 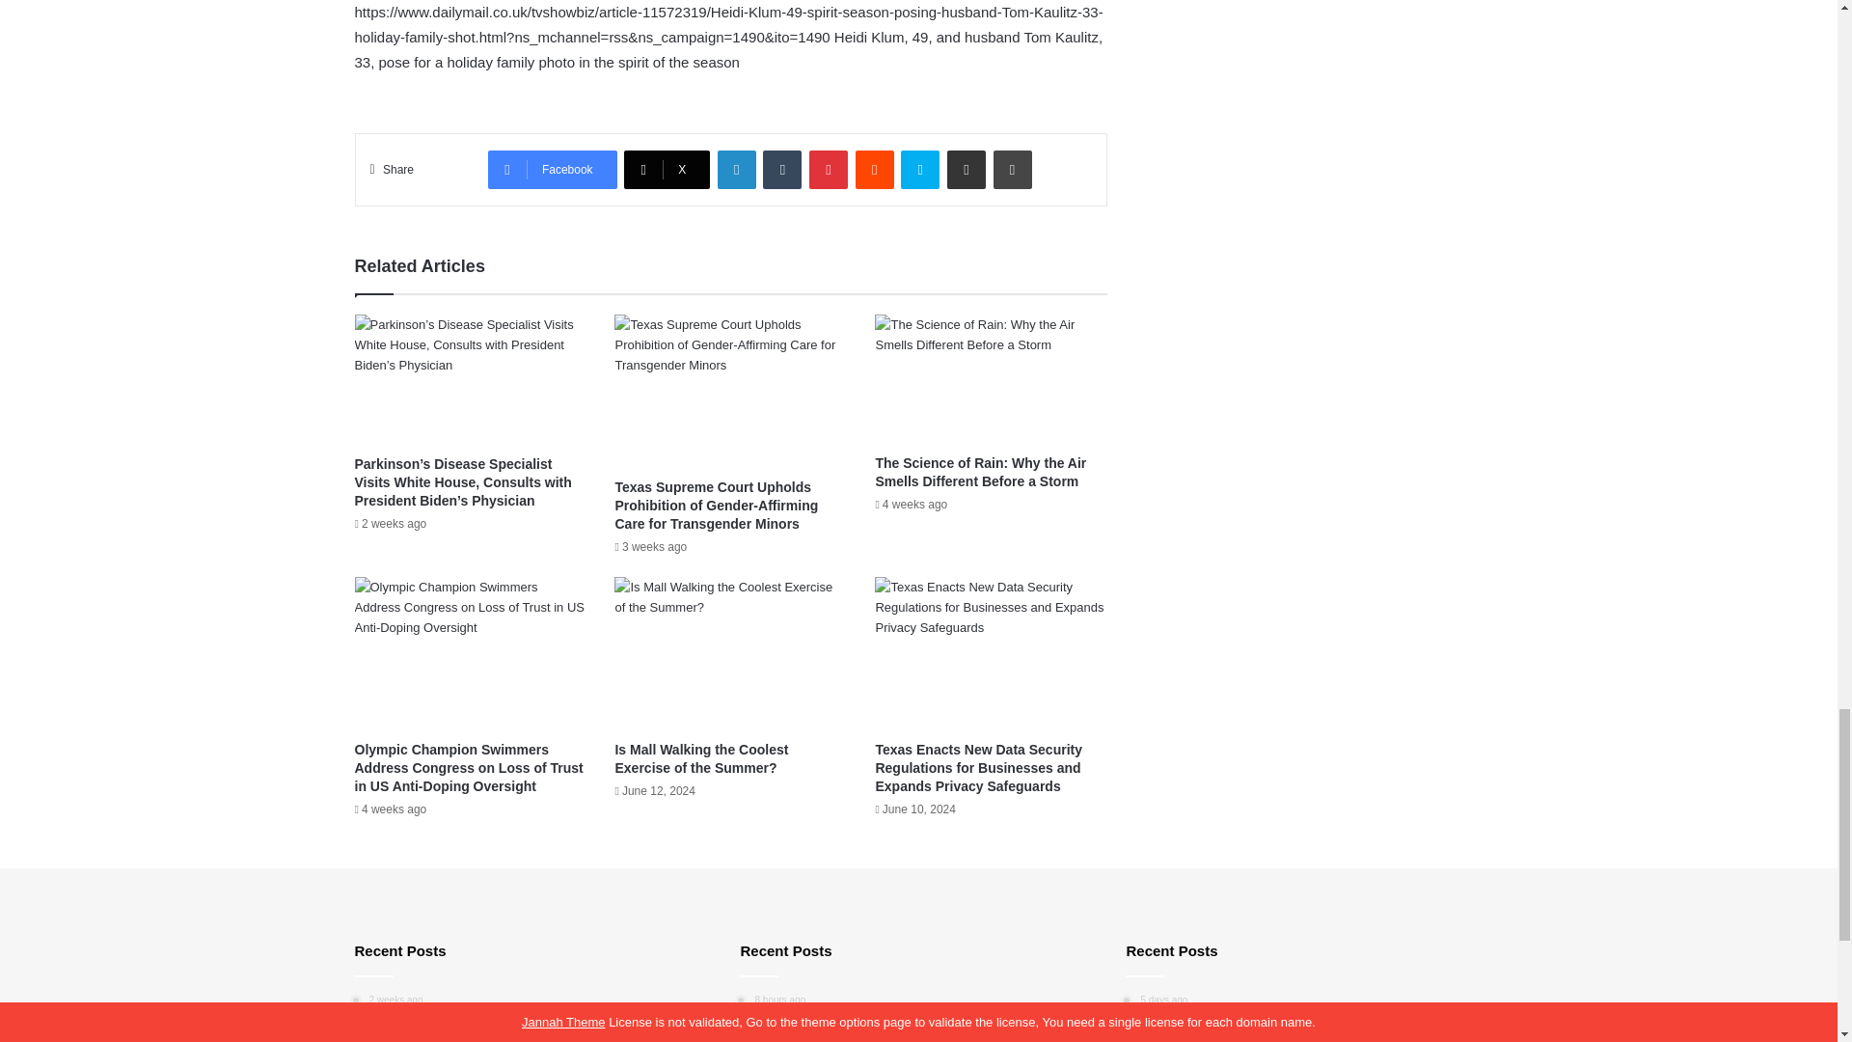 I want to click on Facebook, so click(x=552, y=169).